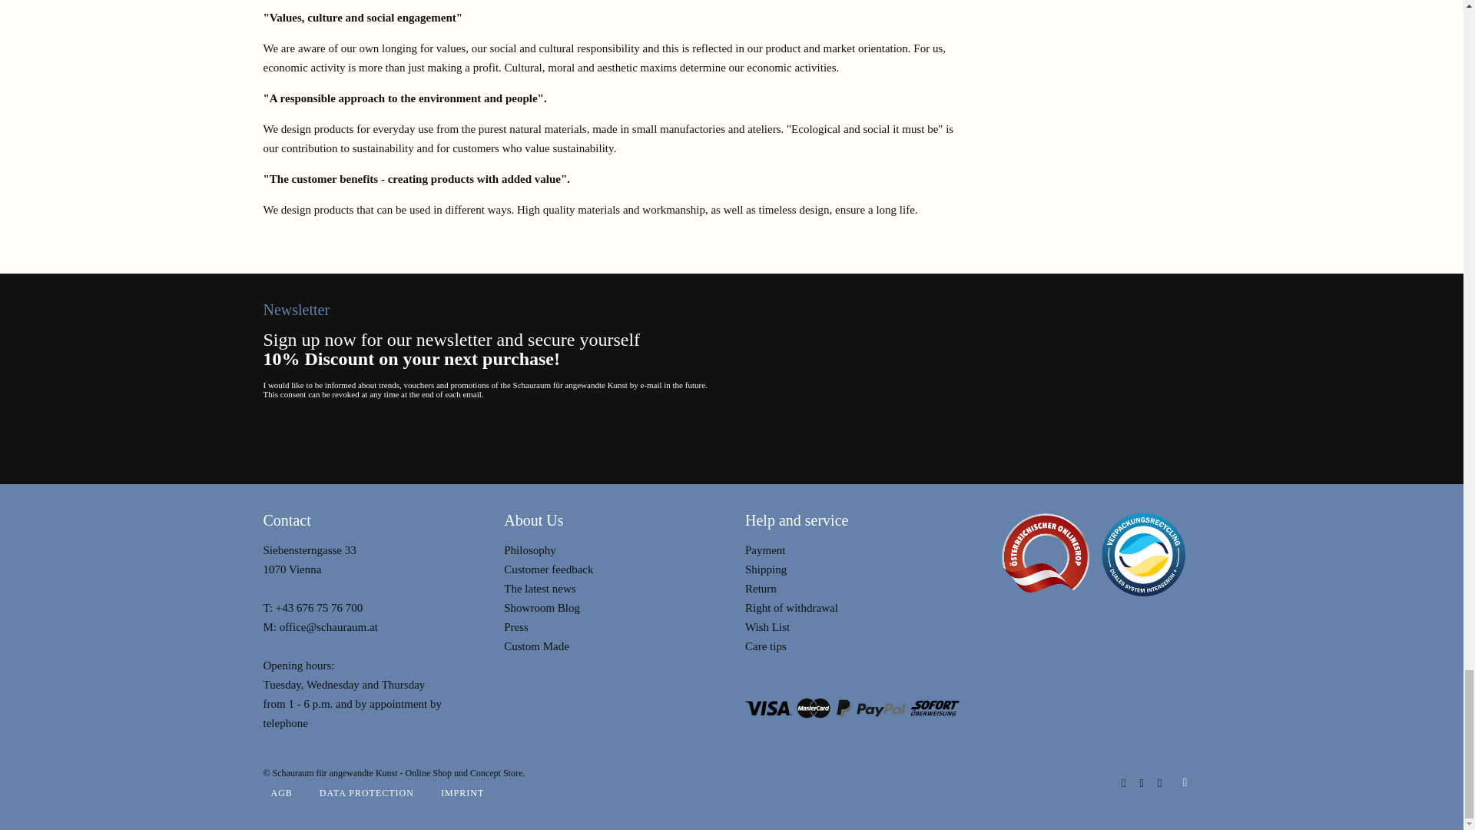  I want to click on The latest news, so click(539, 589).